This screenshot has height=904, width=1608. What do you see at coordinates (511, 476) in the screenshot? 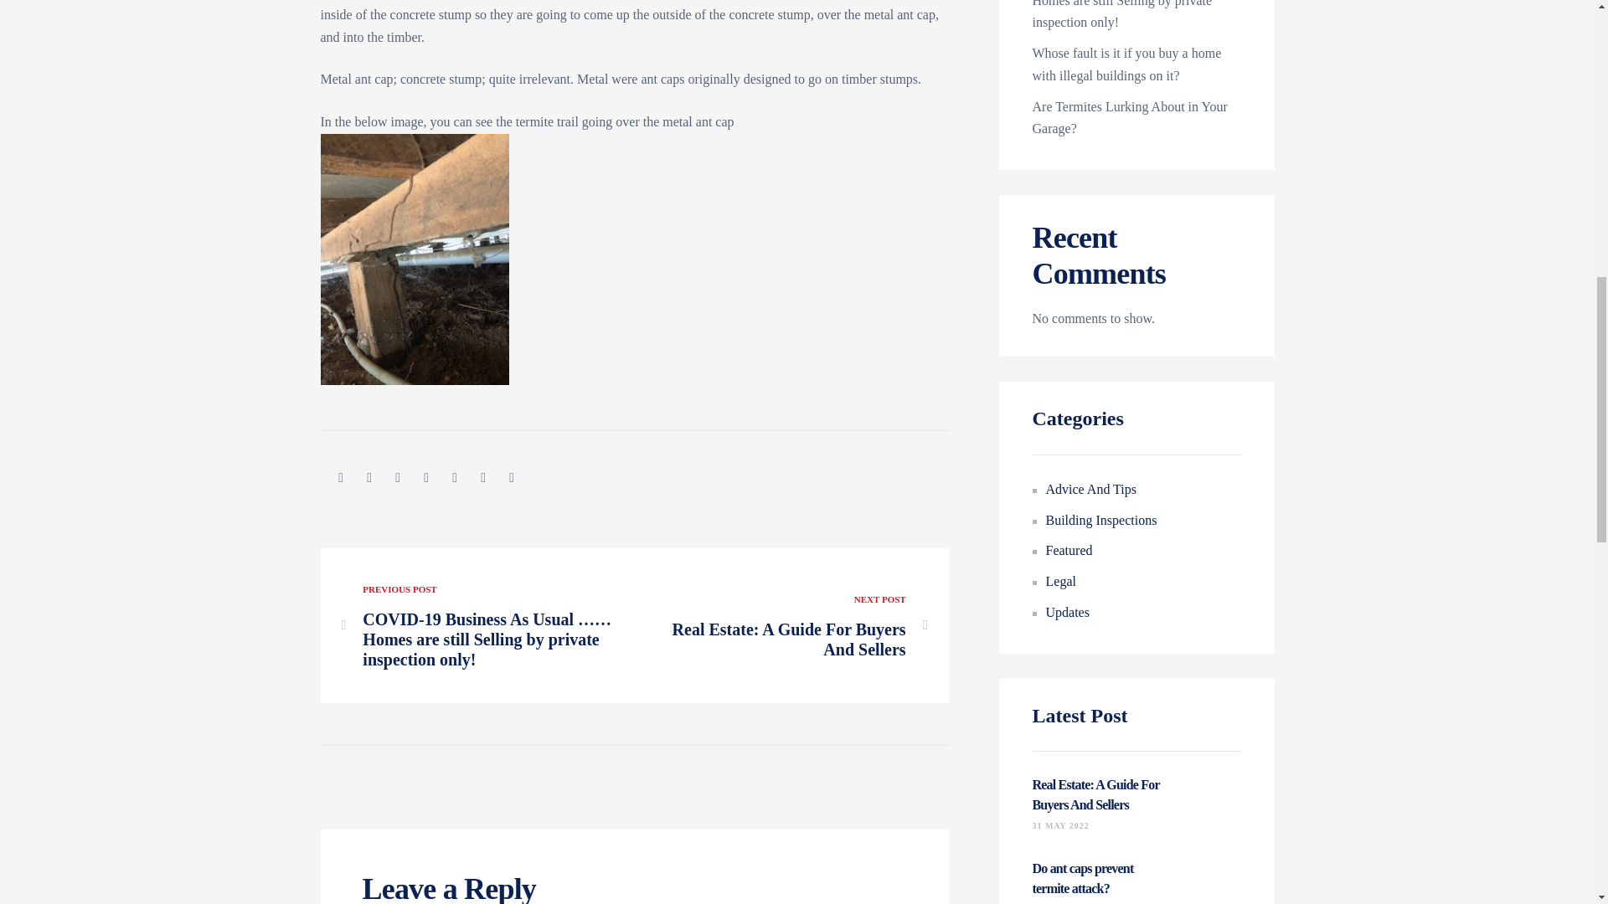
I see `Email to a Friend` at bounding box center [511, 476].